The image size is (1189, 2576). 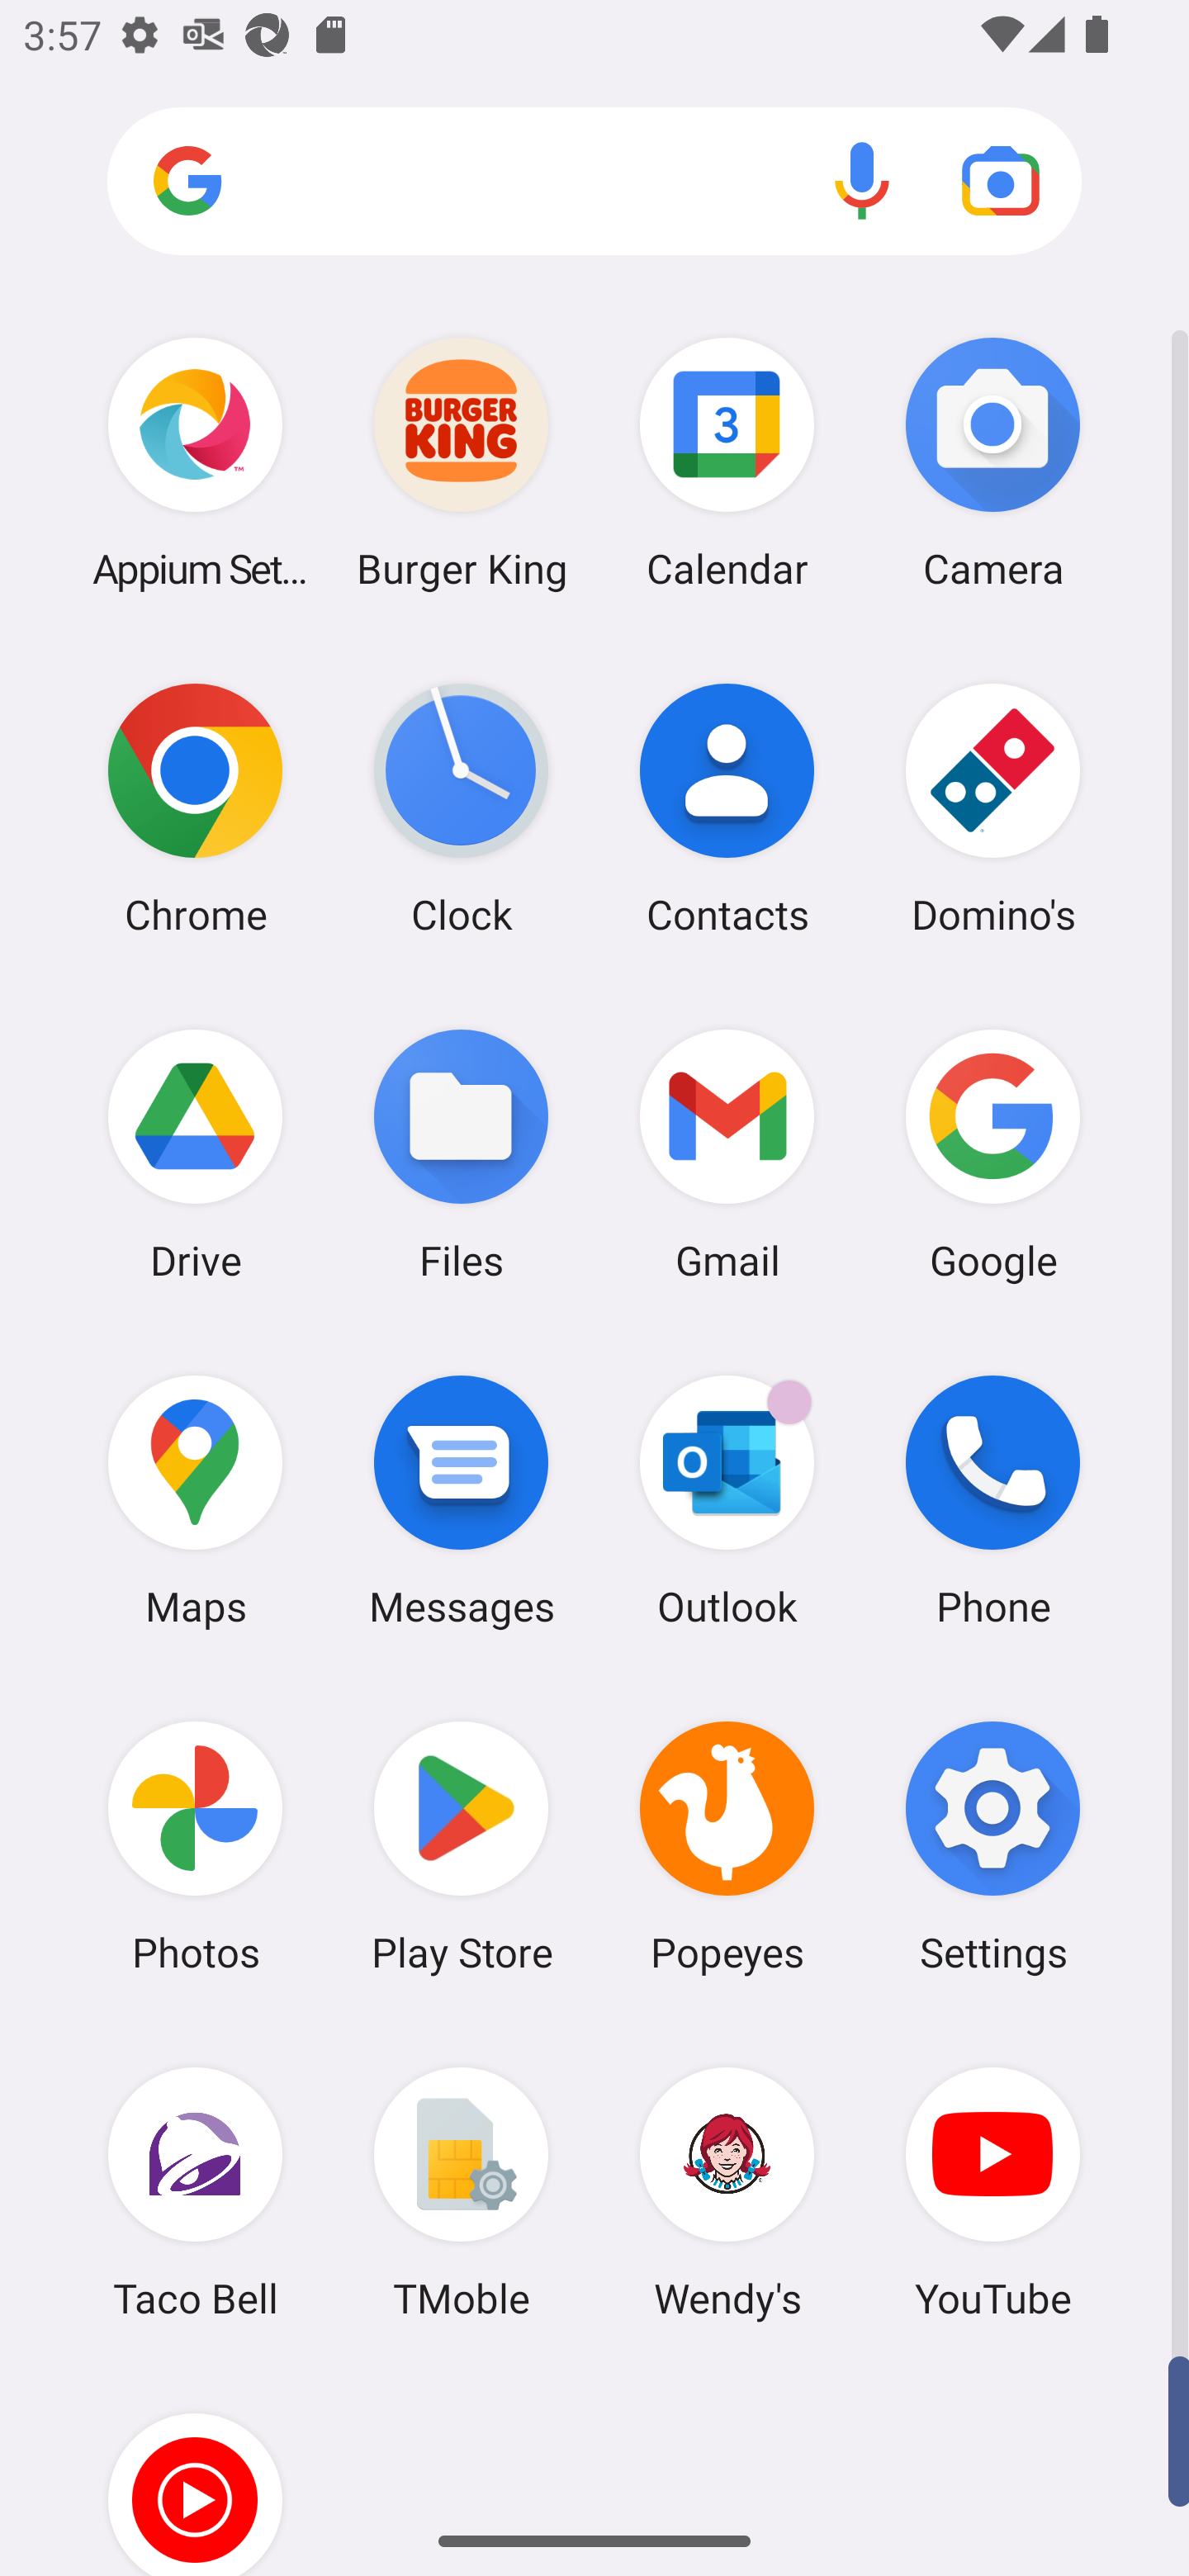 What do you see at coordinates (727, 1153) in the screenshot?
I see `Gmail` at bounding box center [727, 1153].